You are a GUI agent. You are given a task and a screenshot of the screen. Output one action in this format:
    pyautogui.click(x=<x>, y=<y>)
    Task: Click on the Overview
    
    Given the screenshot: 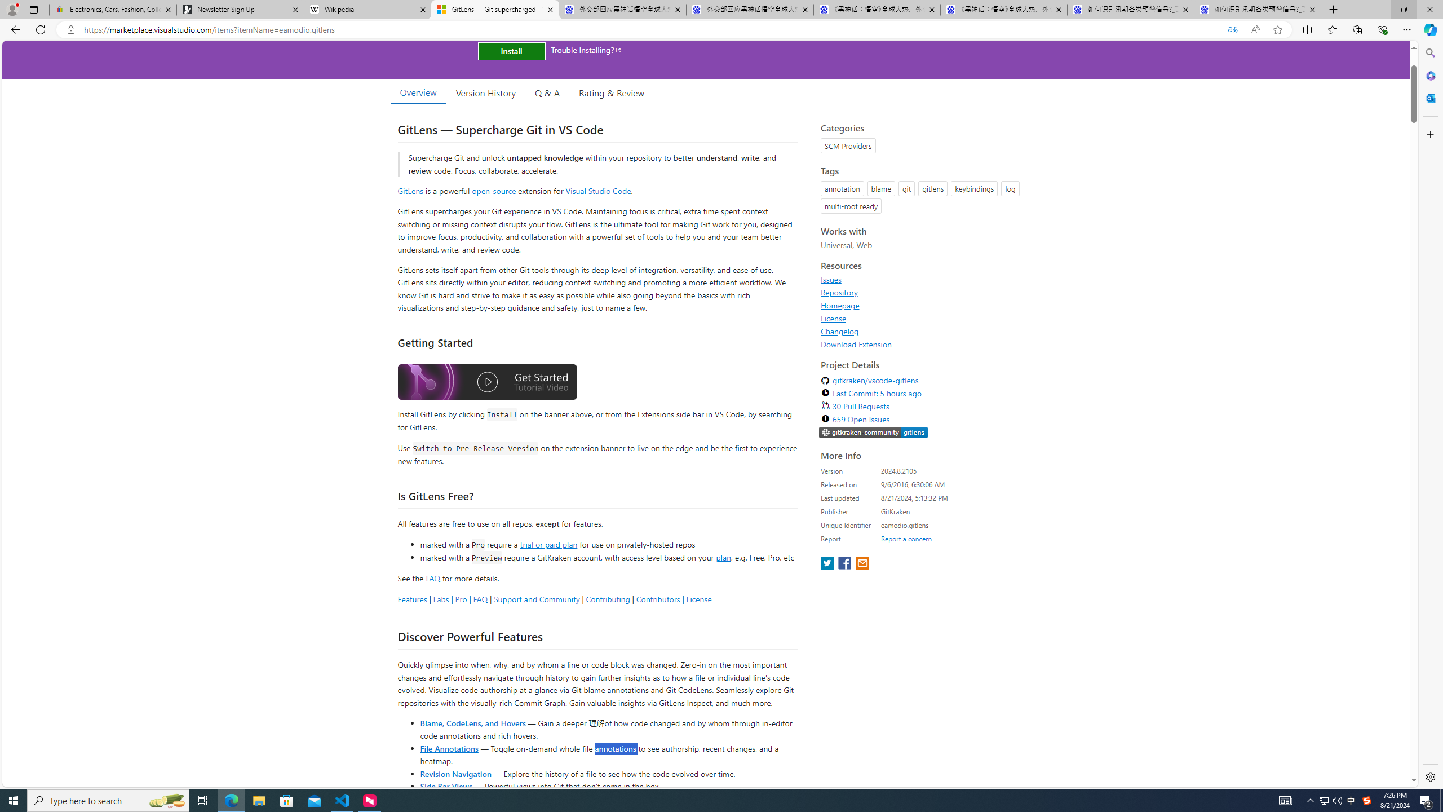 What is the action you would take?
    pyautogui.click(x=418, y=92)
    